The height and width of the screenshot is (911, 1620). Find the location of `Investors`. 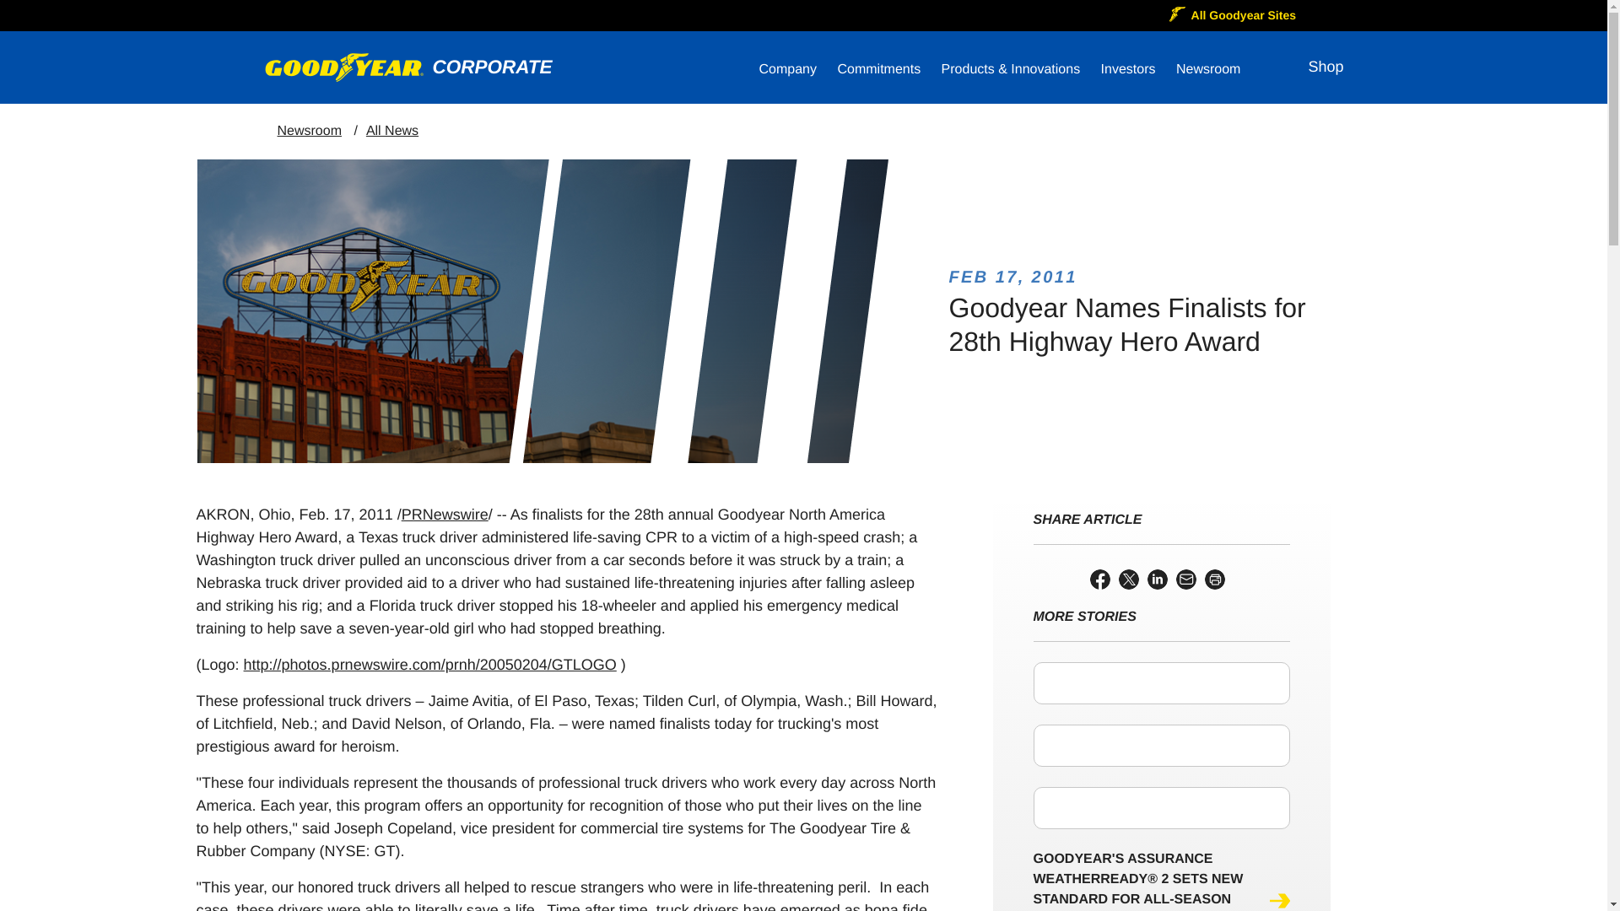

Investors is located at coordinates (1129, 71).